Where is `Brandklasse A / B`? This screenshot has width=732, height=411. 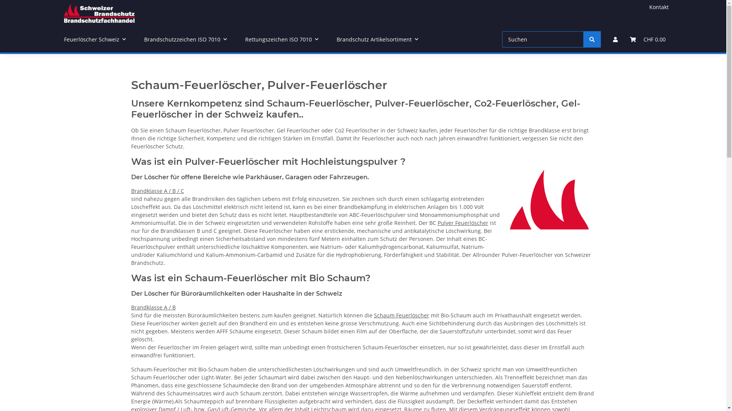
Brandklasse A / B is located at coordinates (153, 307).